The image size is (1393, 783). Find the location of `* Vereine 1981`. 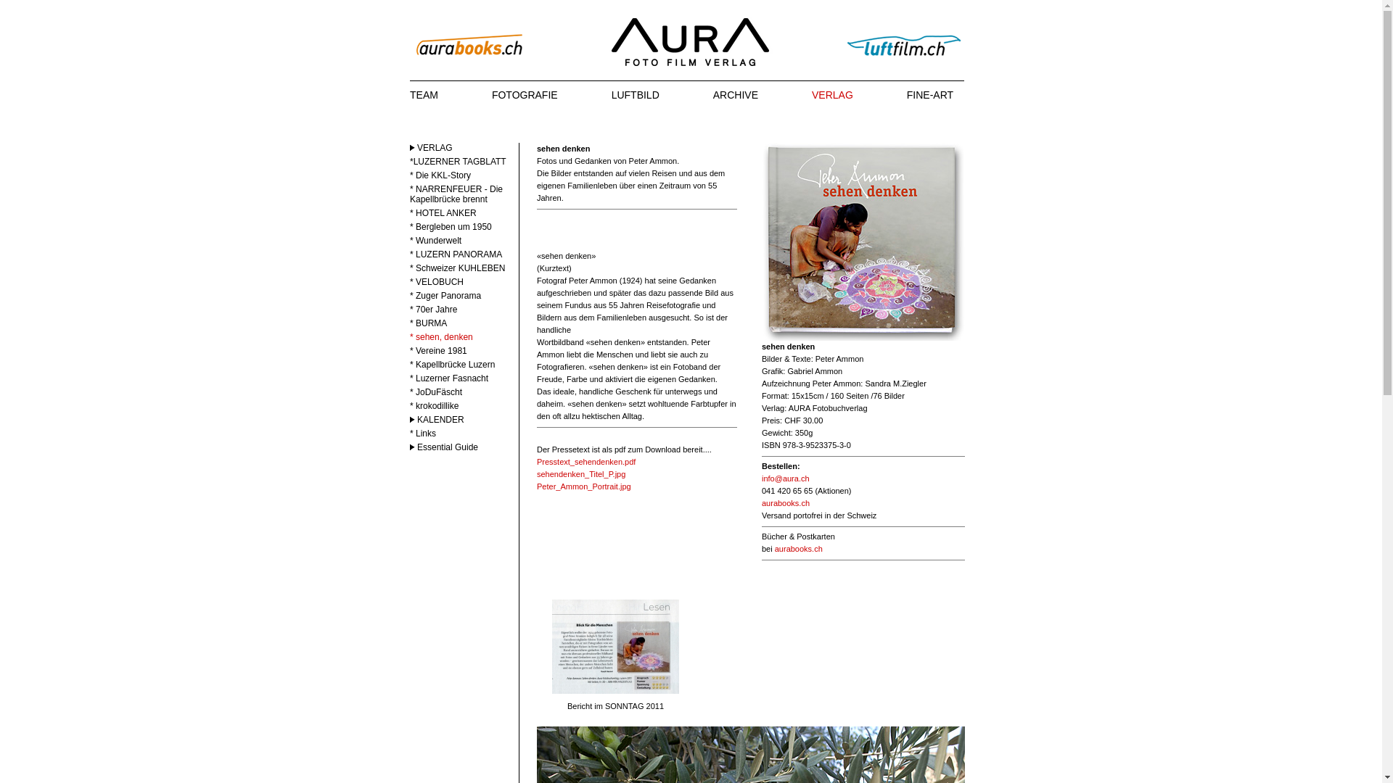

* Vereine 1981 is located at coordinates (438, 351).